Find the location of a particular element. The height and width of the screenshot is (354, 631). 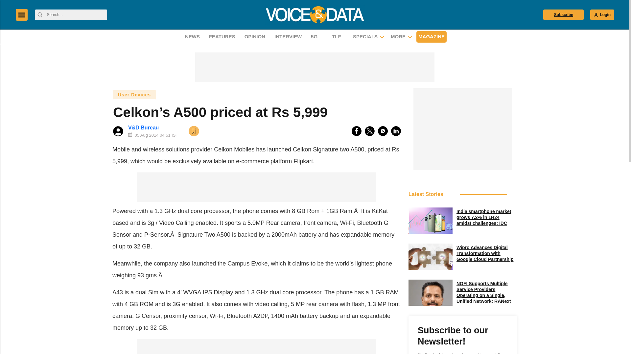

3rd party ad content is located at coordinates (256, 346).